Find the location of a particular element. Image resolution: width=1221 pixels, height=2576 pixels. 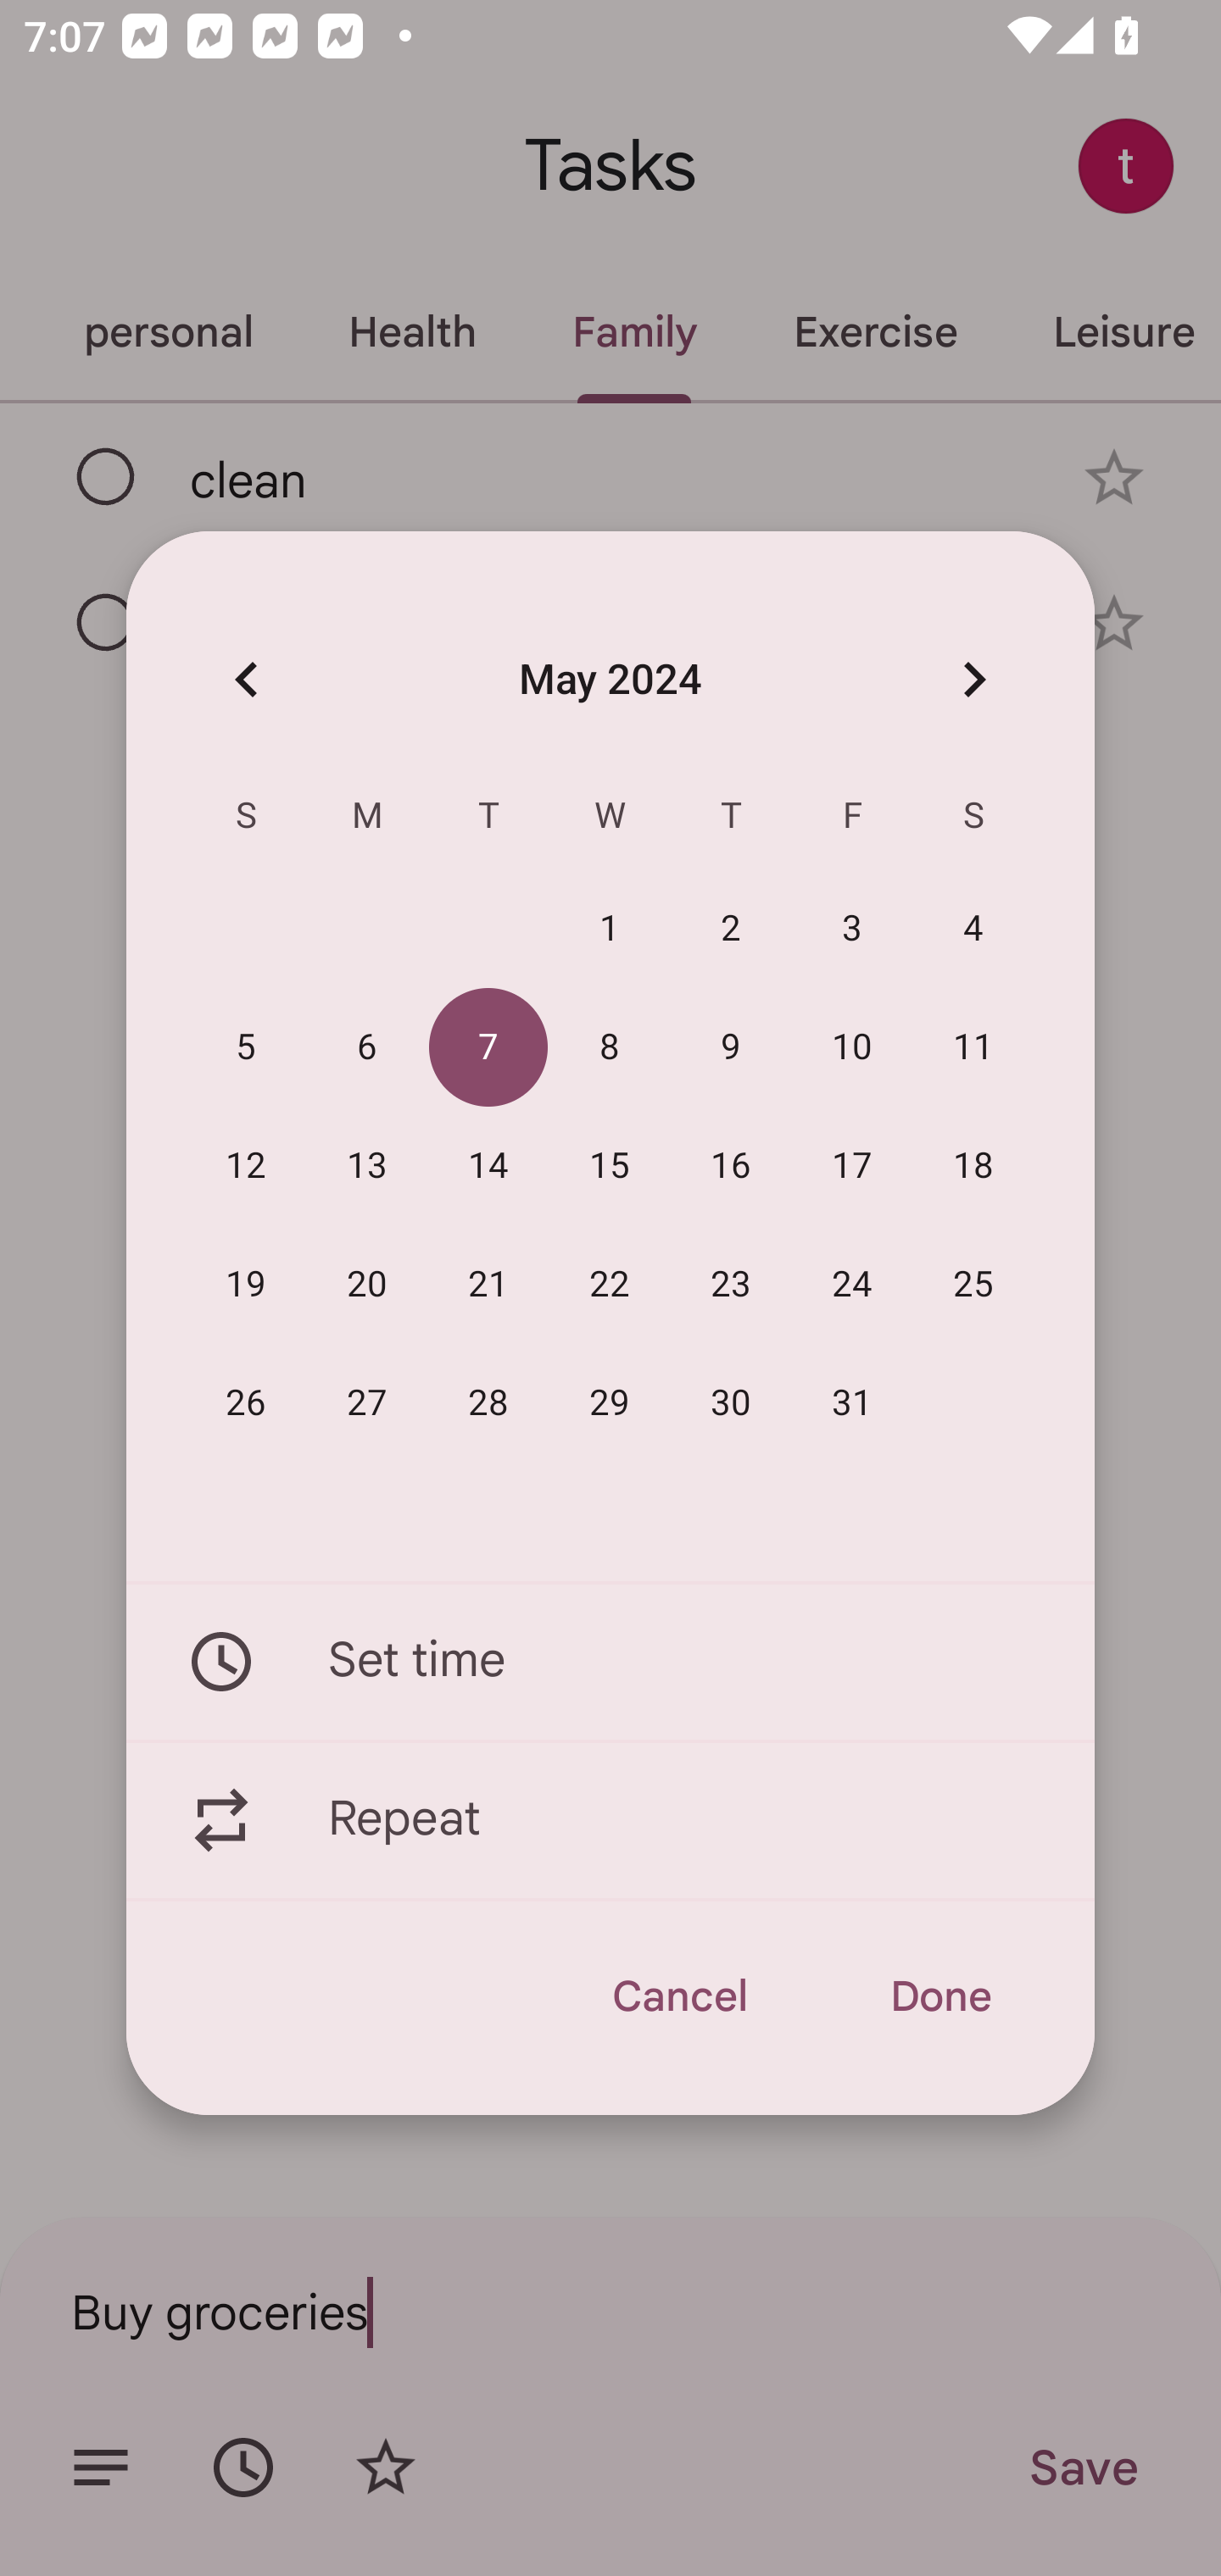

8 08 May 2024 is located at coordinates (610, 1048).